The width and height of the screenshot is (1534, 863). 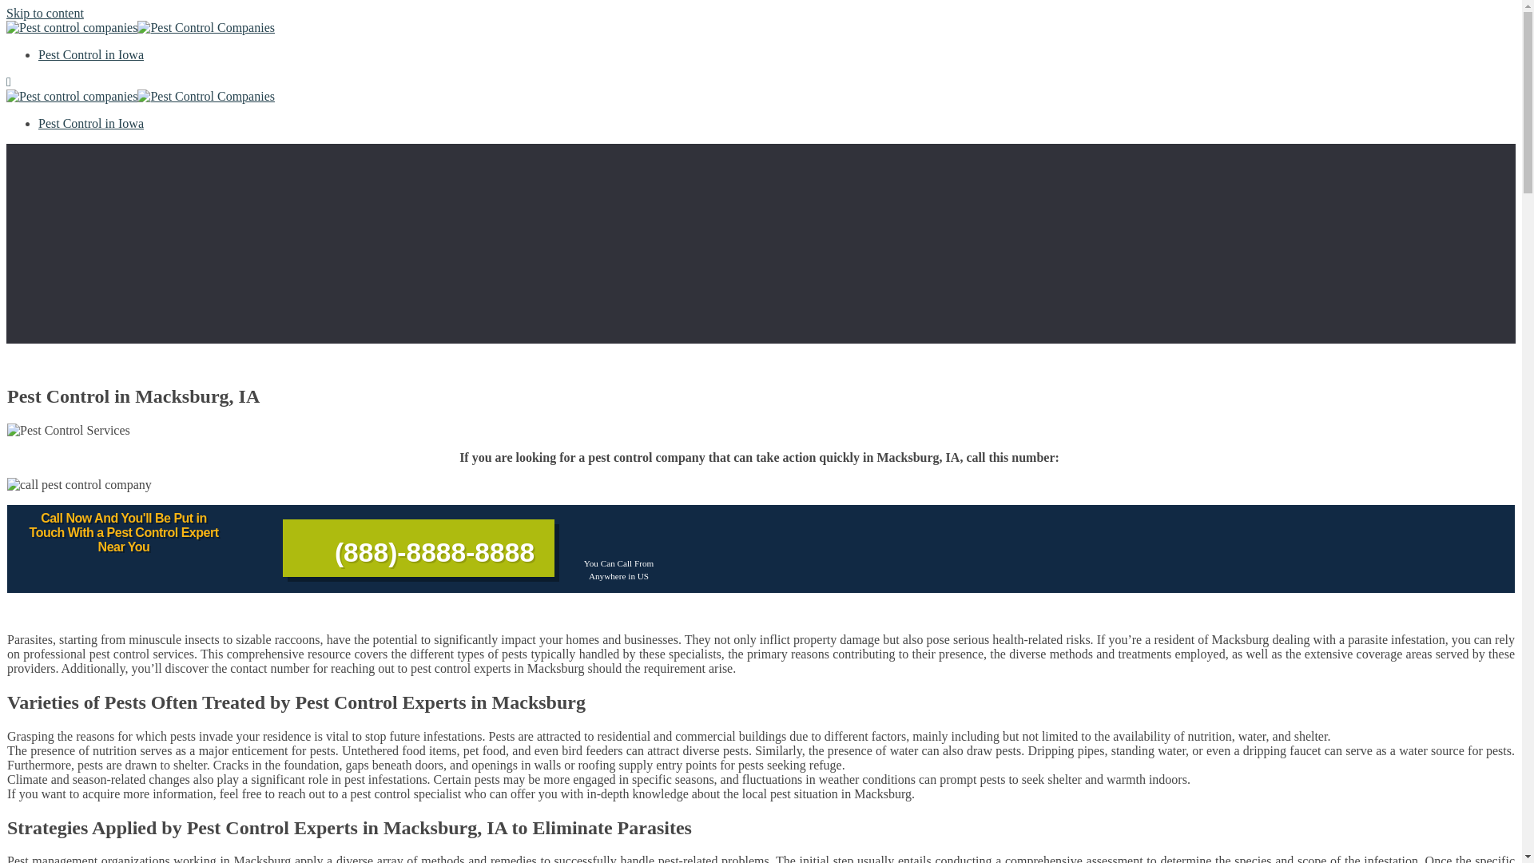 What do you see at coordinates (91, 123) in the screenshot?
I see `Pest Control in Iowa` at bounding box center [91, 123].